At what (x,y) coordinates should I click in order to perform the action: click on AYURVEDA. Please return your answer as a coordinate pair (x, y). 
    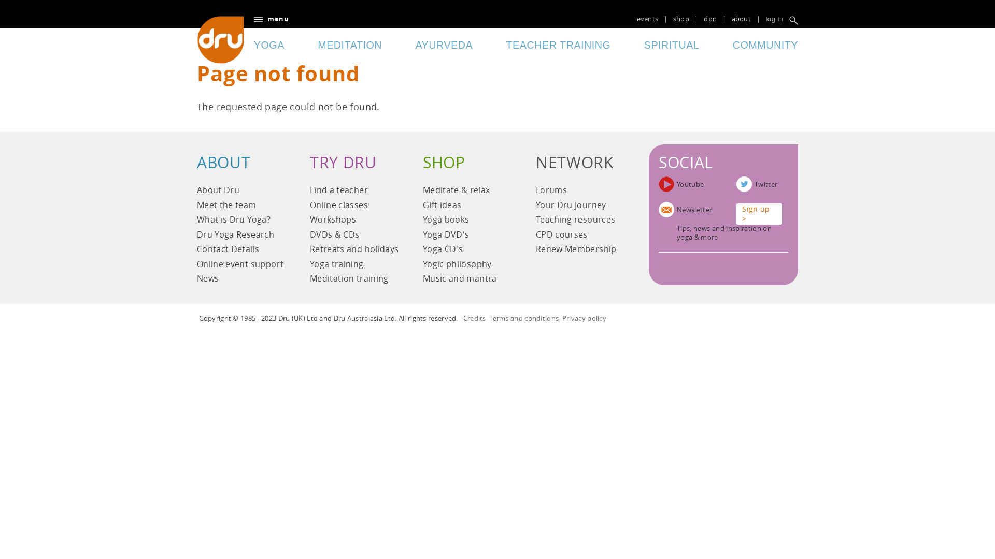
    Looking at the image, I should click on (444, 46).